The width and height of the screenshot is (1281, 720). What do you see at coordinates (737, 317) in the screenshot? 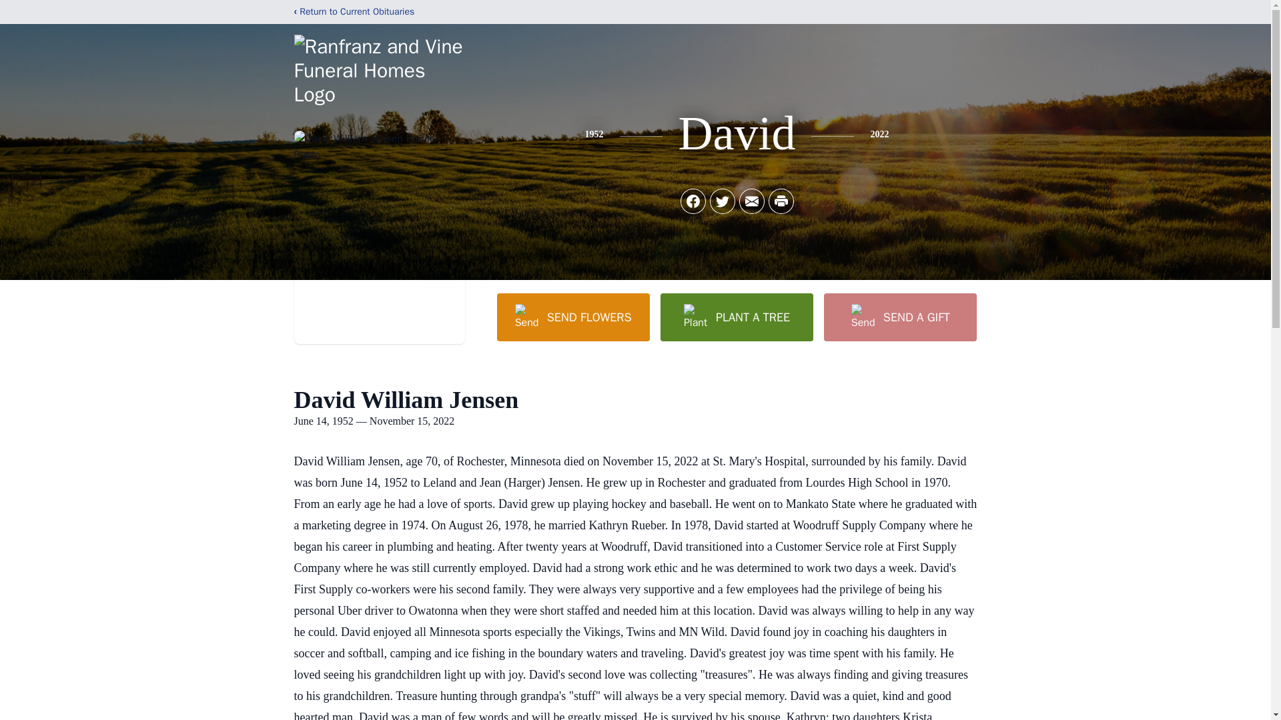
I see `PLANT A TREE` at bounding box center [737, 317].